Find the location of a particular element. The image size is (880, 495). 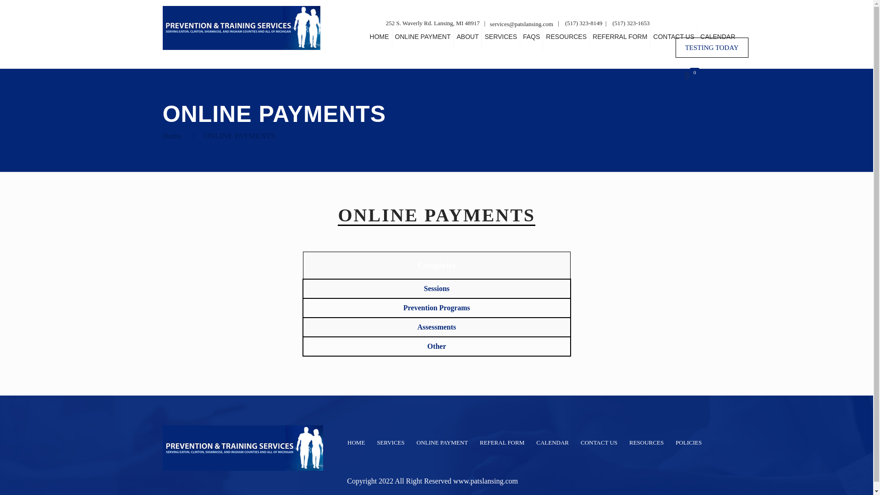

ONLINE PAYMENT is located at coordinates (423, 37).